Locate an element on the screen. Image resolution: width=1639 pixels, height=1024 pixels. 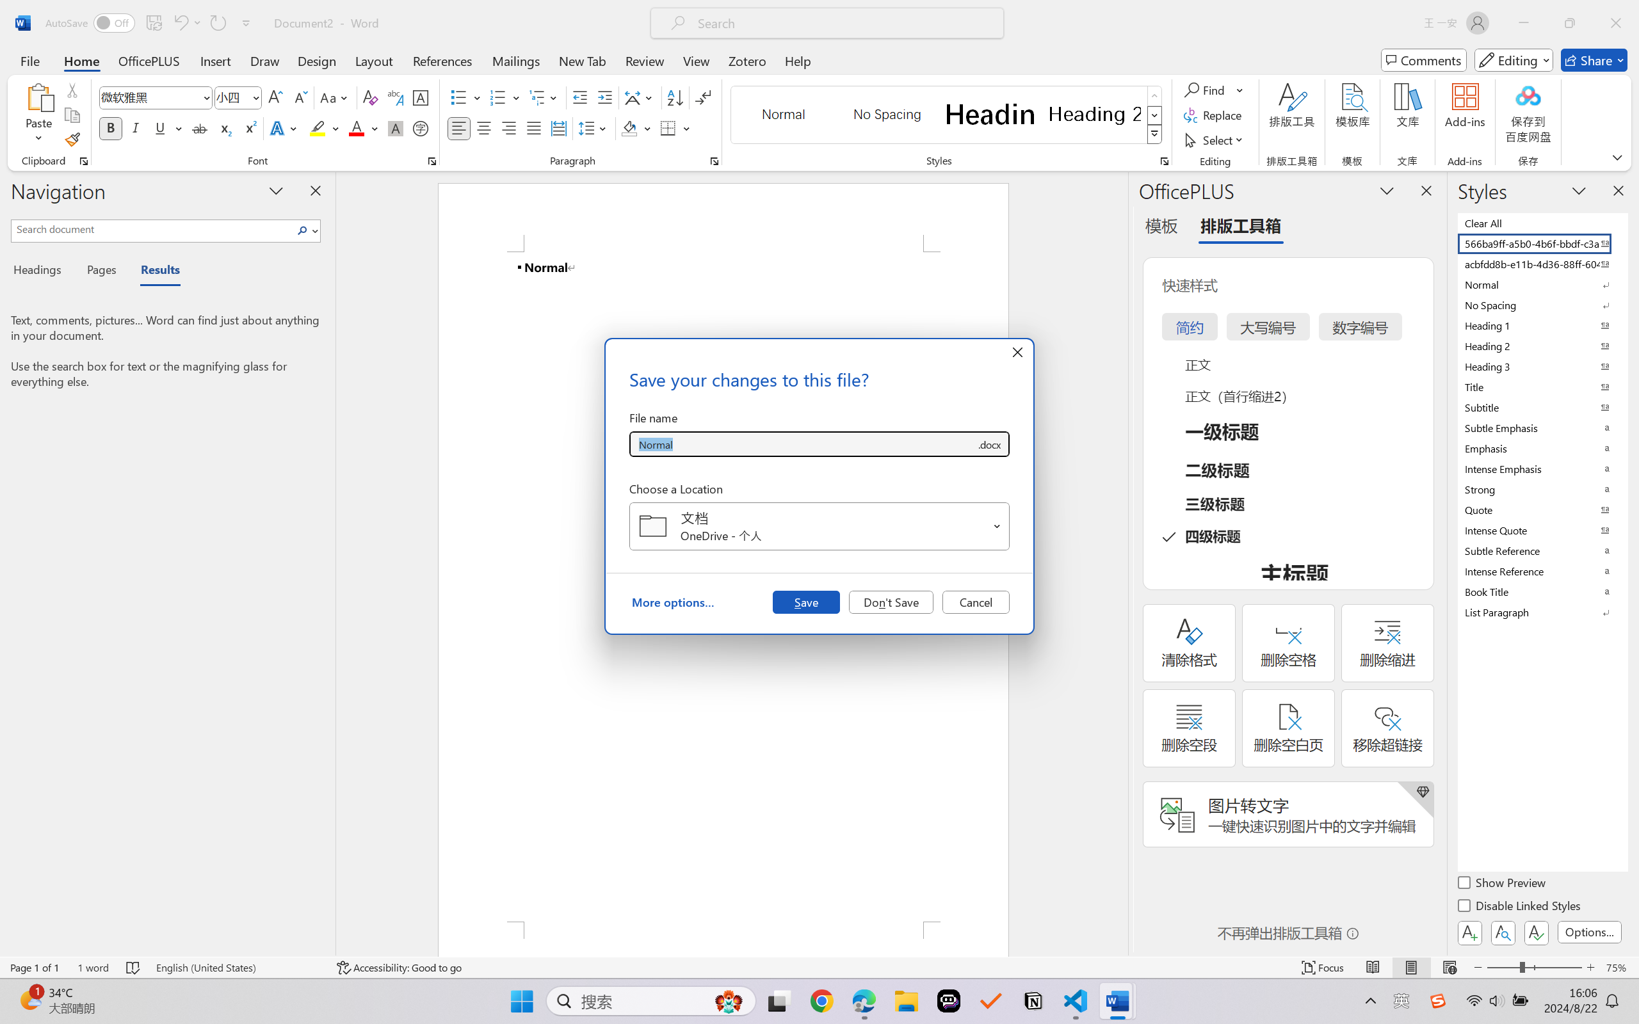
Ribbon Display Options is located at coordinates (1617, 157).